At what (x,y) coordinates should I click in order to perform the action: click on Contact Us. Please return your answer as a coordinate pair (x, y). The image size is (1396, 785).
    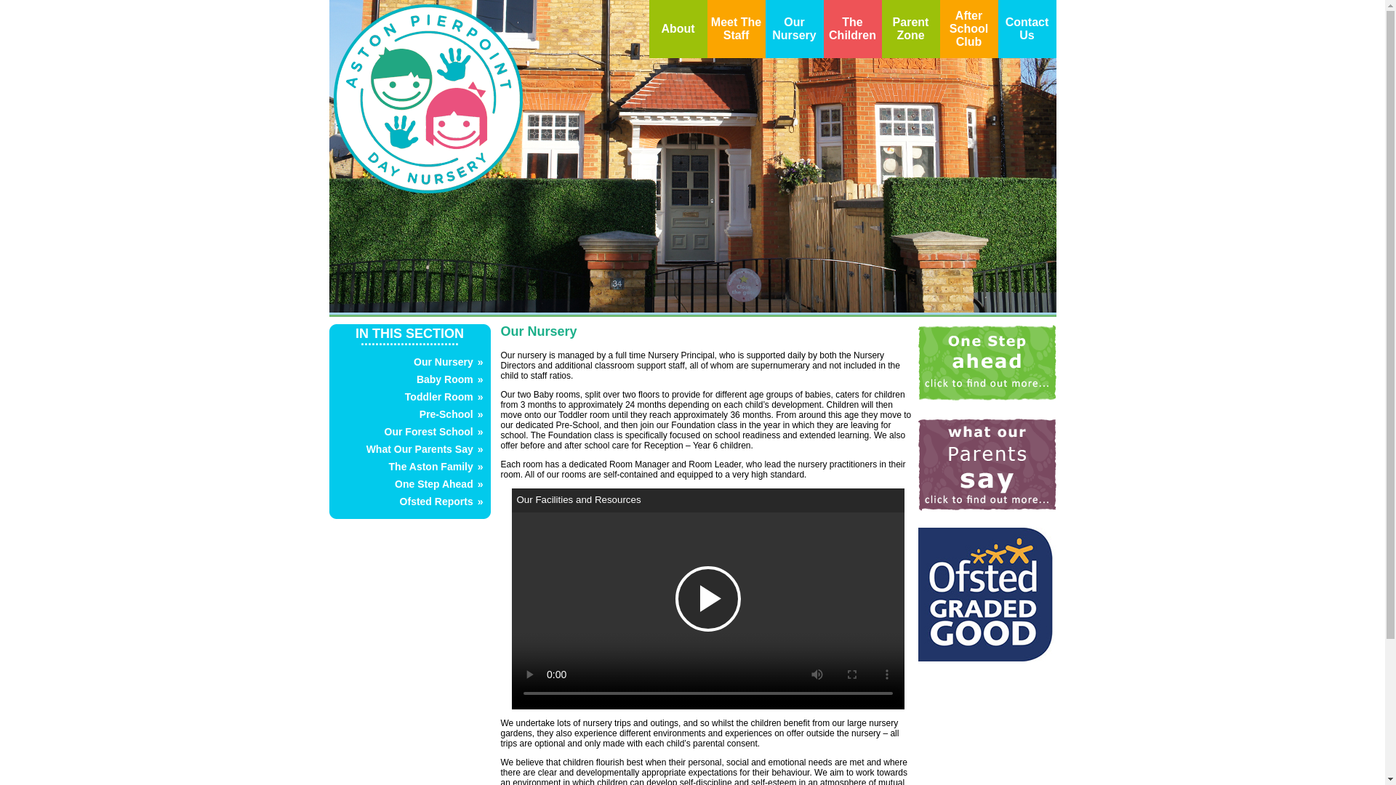
    Looking at the image, I should click on (1027, 28).